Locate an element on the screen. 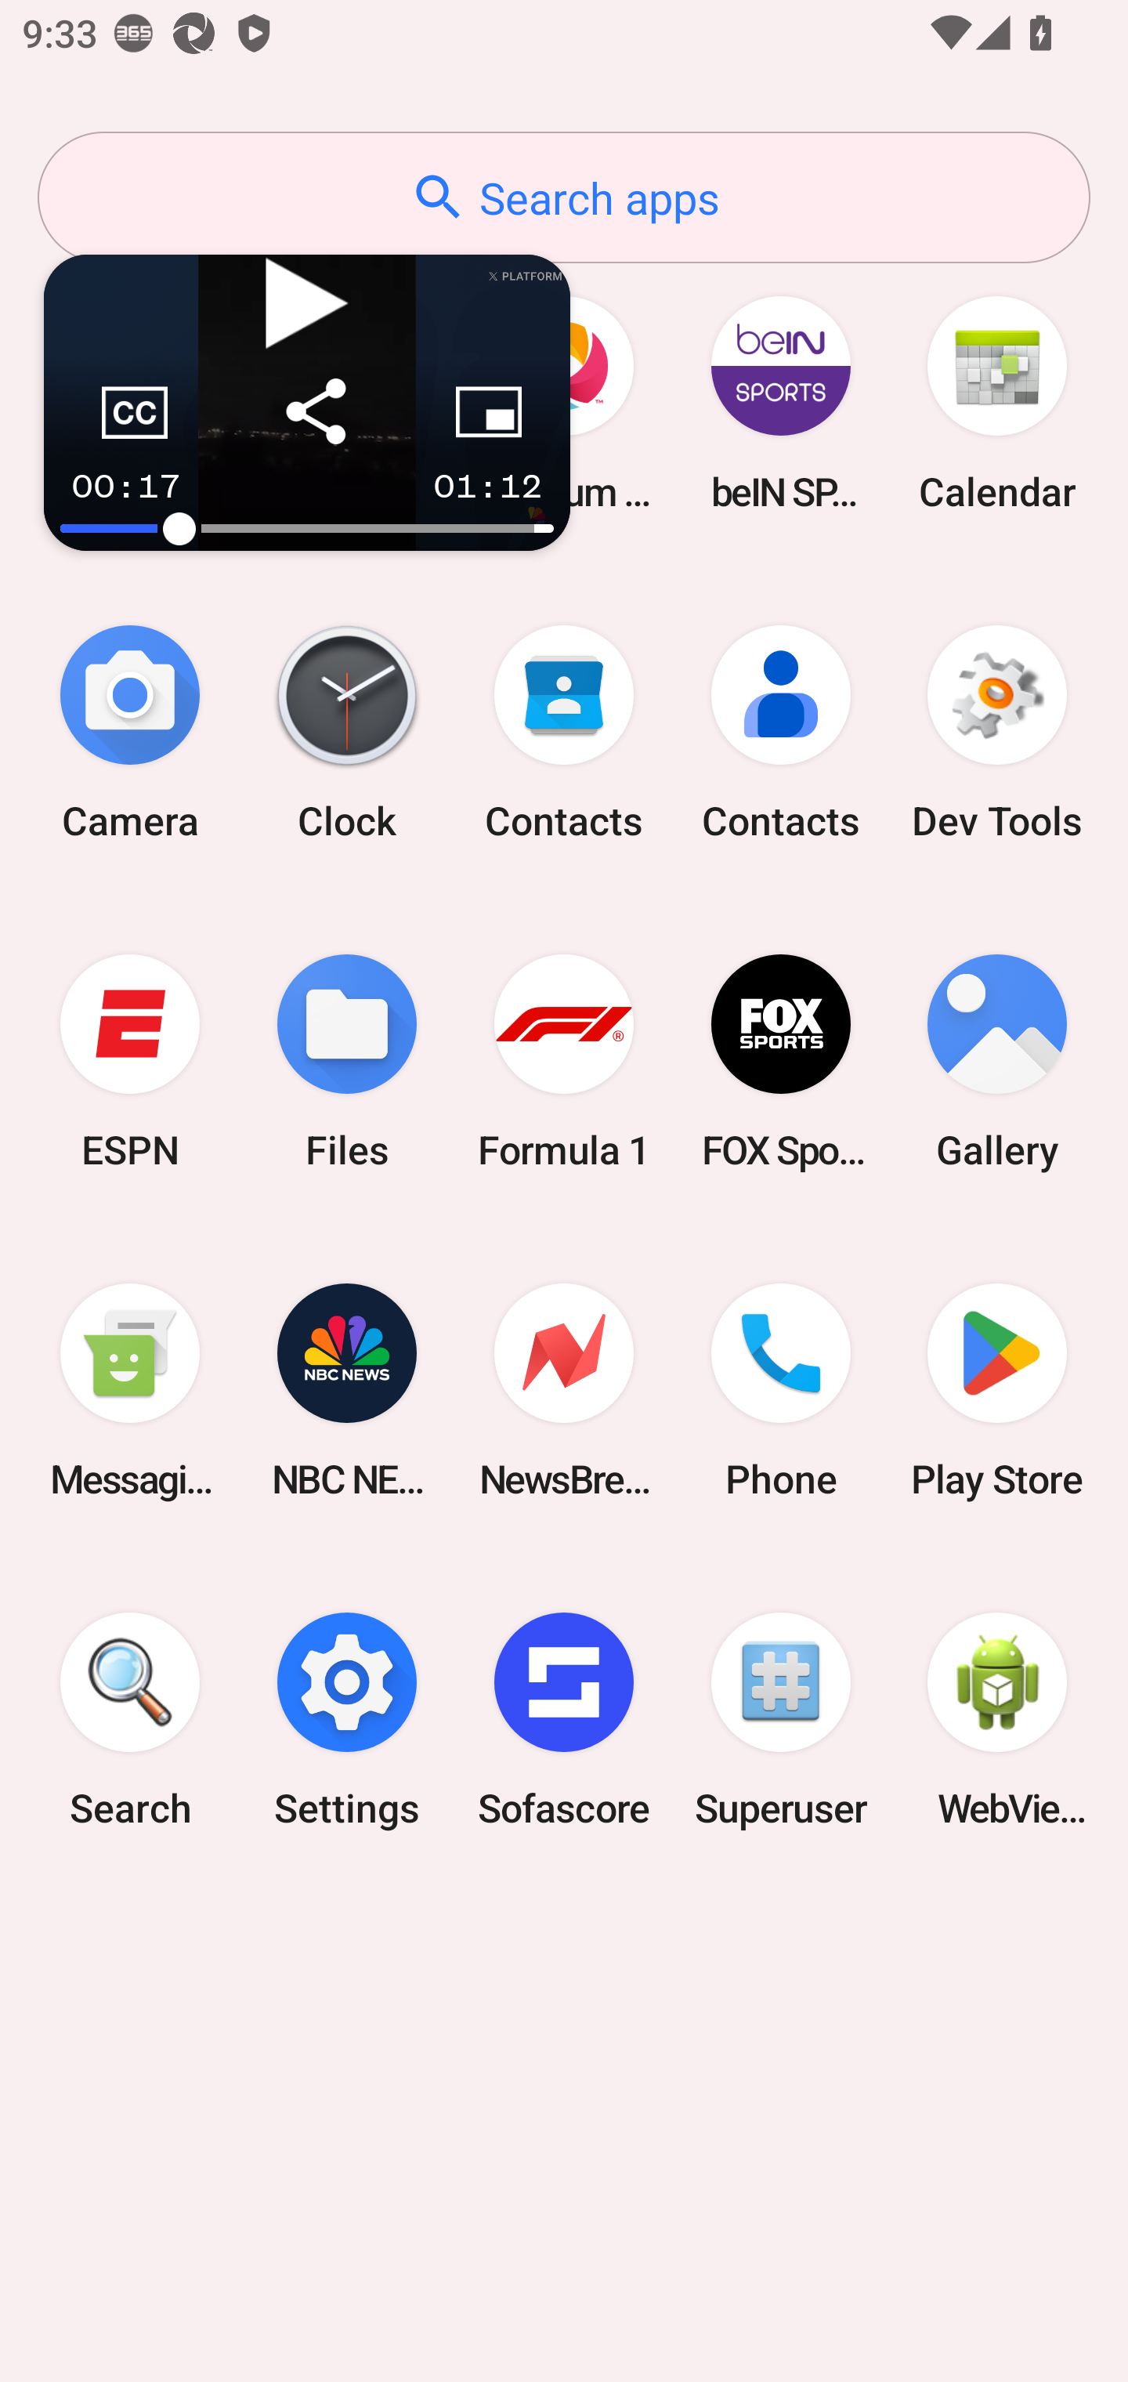 This screenshot has width=1128, height=2382. ESPN is located at coordinates (130, 1062).